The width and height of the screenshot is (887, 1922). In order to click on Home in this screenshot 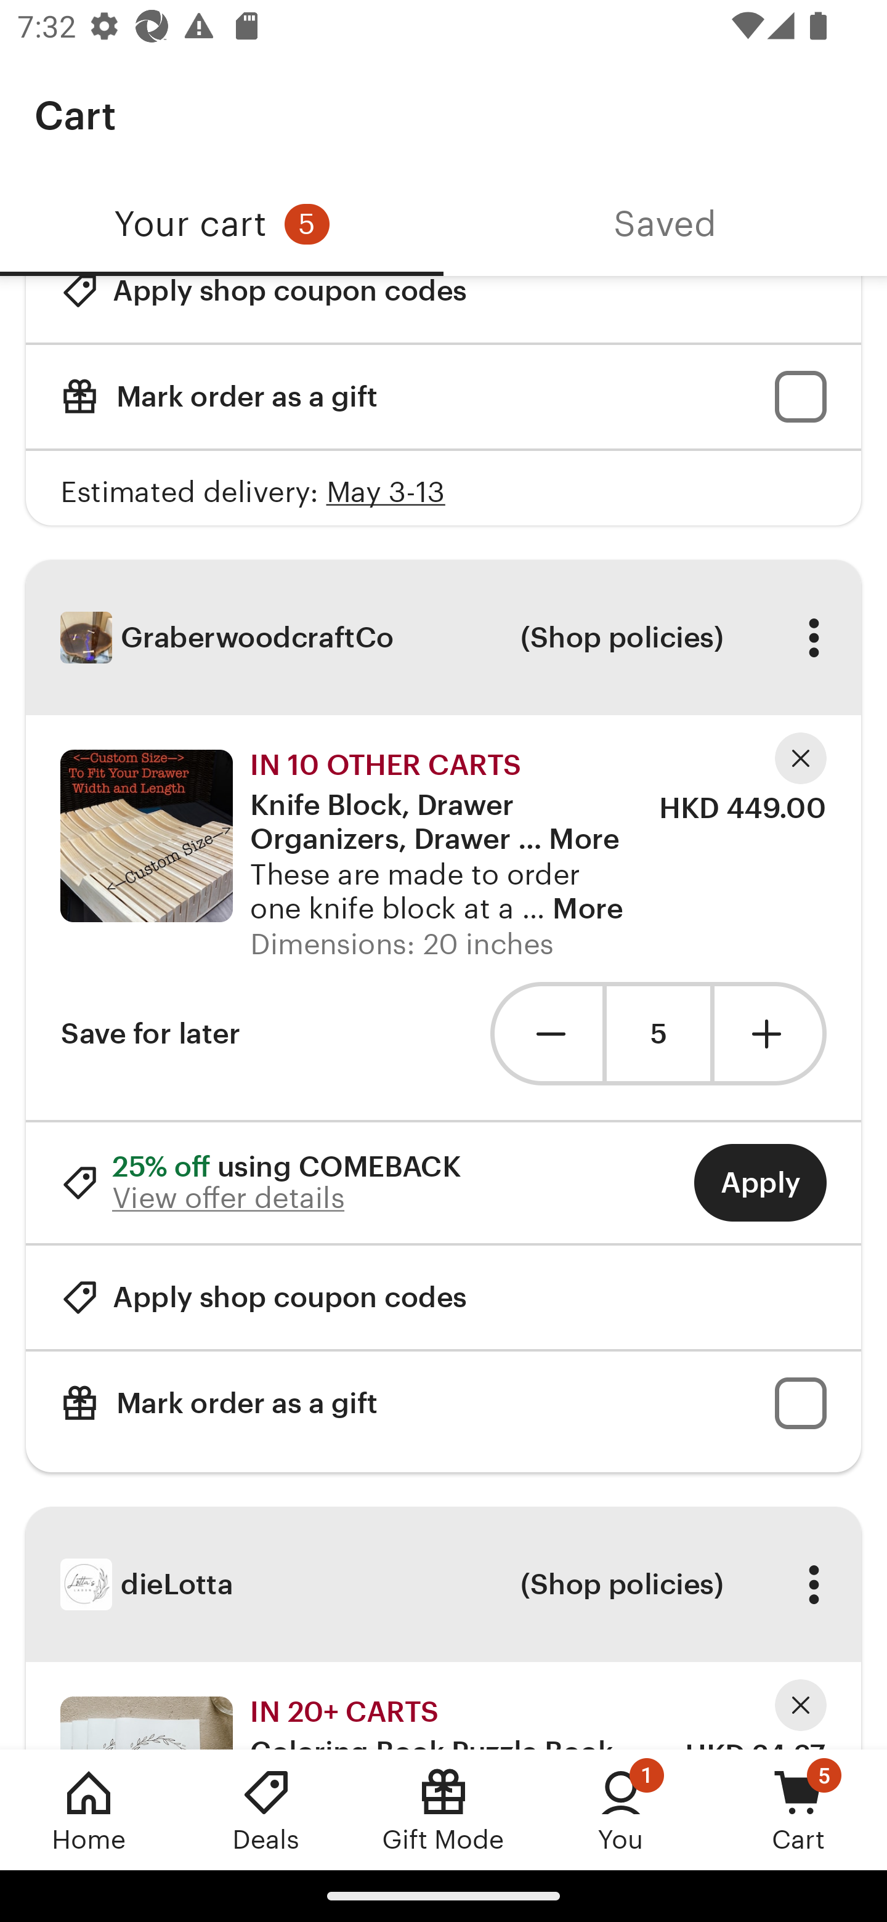, I will do `click(89, 1809)`.